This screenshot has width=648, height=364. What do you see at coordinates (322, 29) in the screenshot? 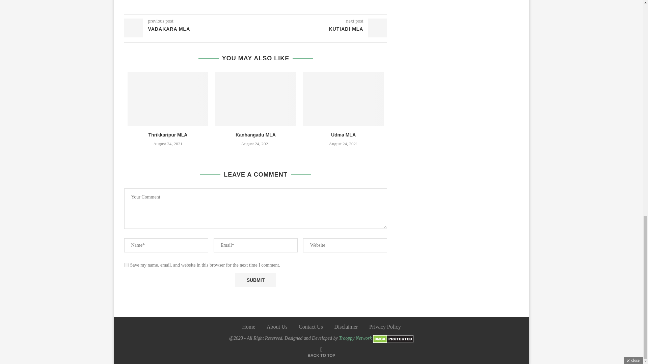
I see `KUTIADI MLA` at bounding box center [322, 29].